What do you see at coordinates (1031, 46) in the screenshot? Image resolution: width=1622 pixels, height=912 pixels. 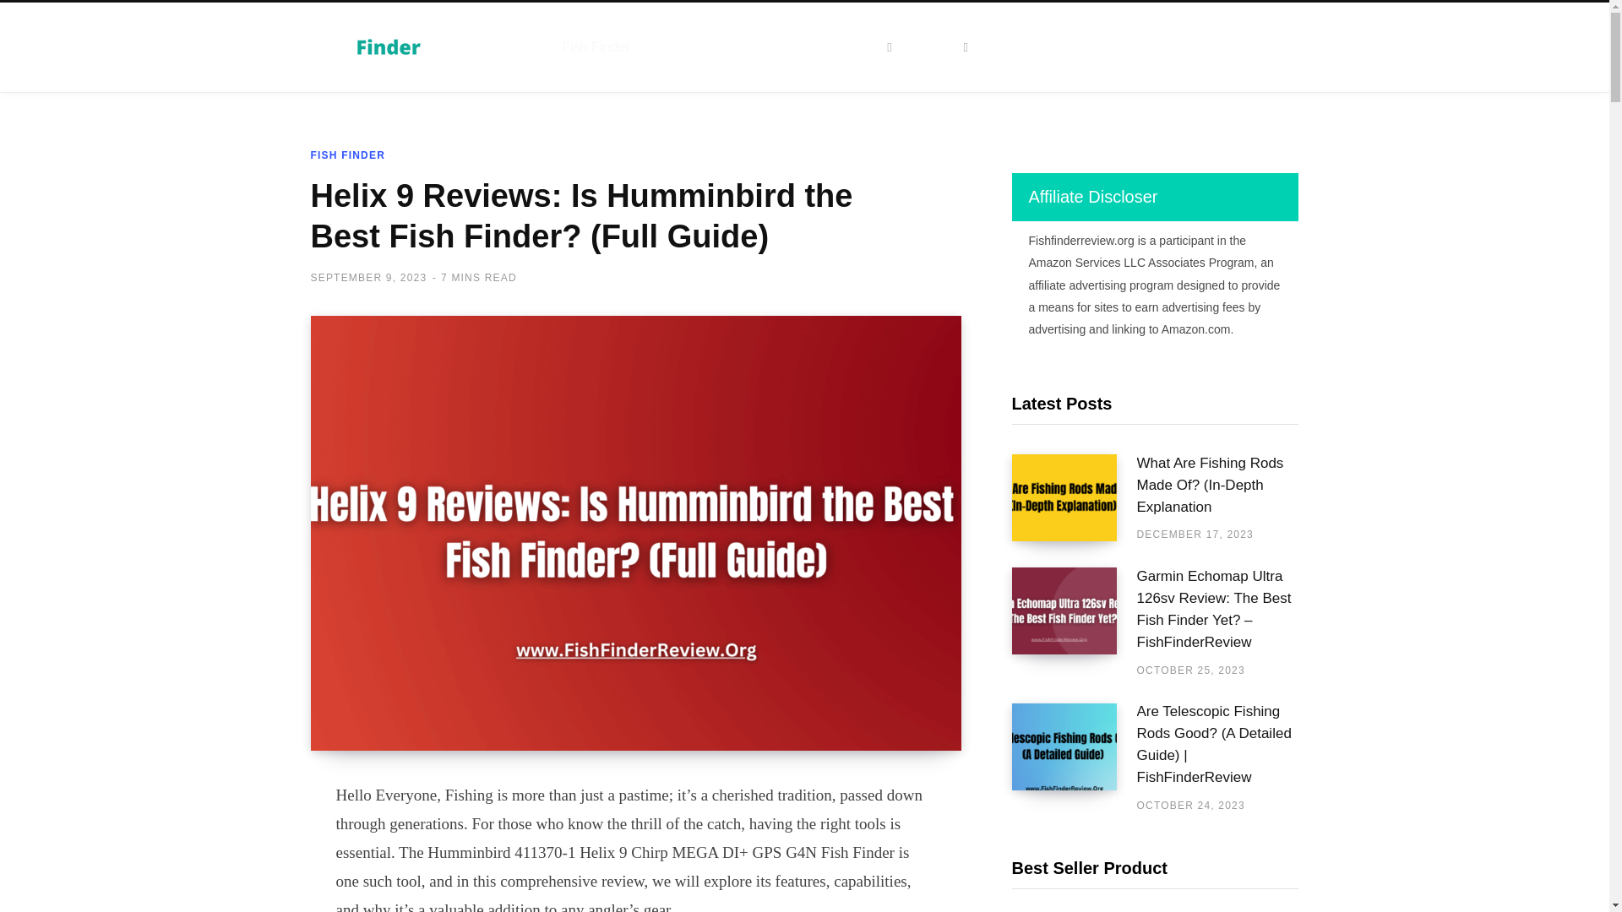 I see `Contact us` at bounding box center [1031, 46].